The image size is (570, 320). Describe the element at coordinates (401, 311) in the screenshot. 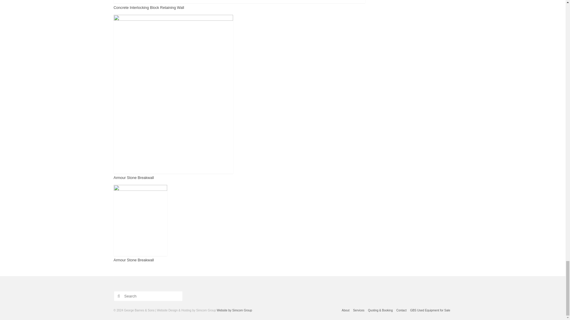

I see `Contact` at that location.